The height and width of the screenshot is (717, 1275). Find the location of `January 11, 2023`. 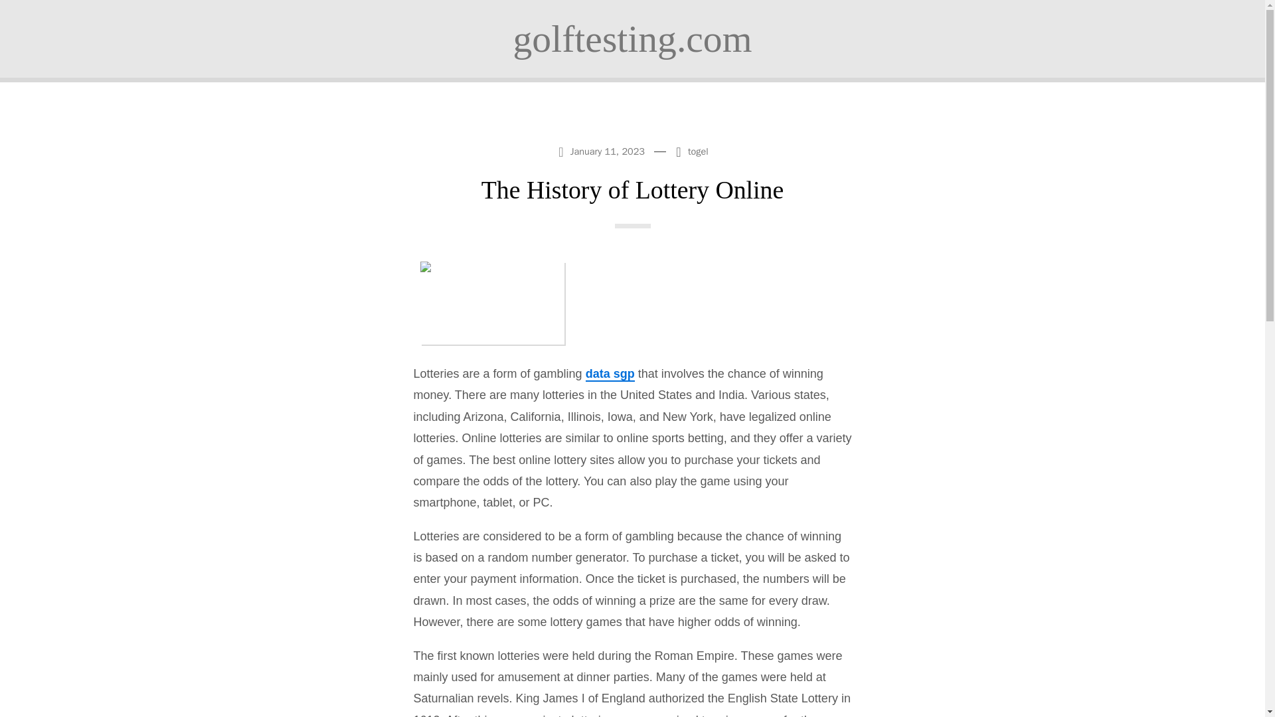

January 11, 2023 is located at coordinates (602, 150).